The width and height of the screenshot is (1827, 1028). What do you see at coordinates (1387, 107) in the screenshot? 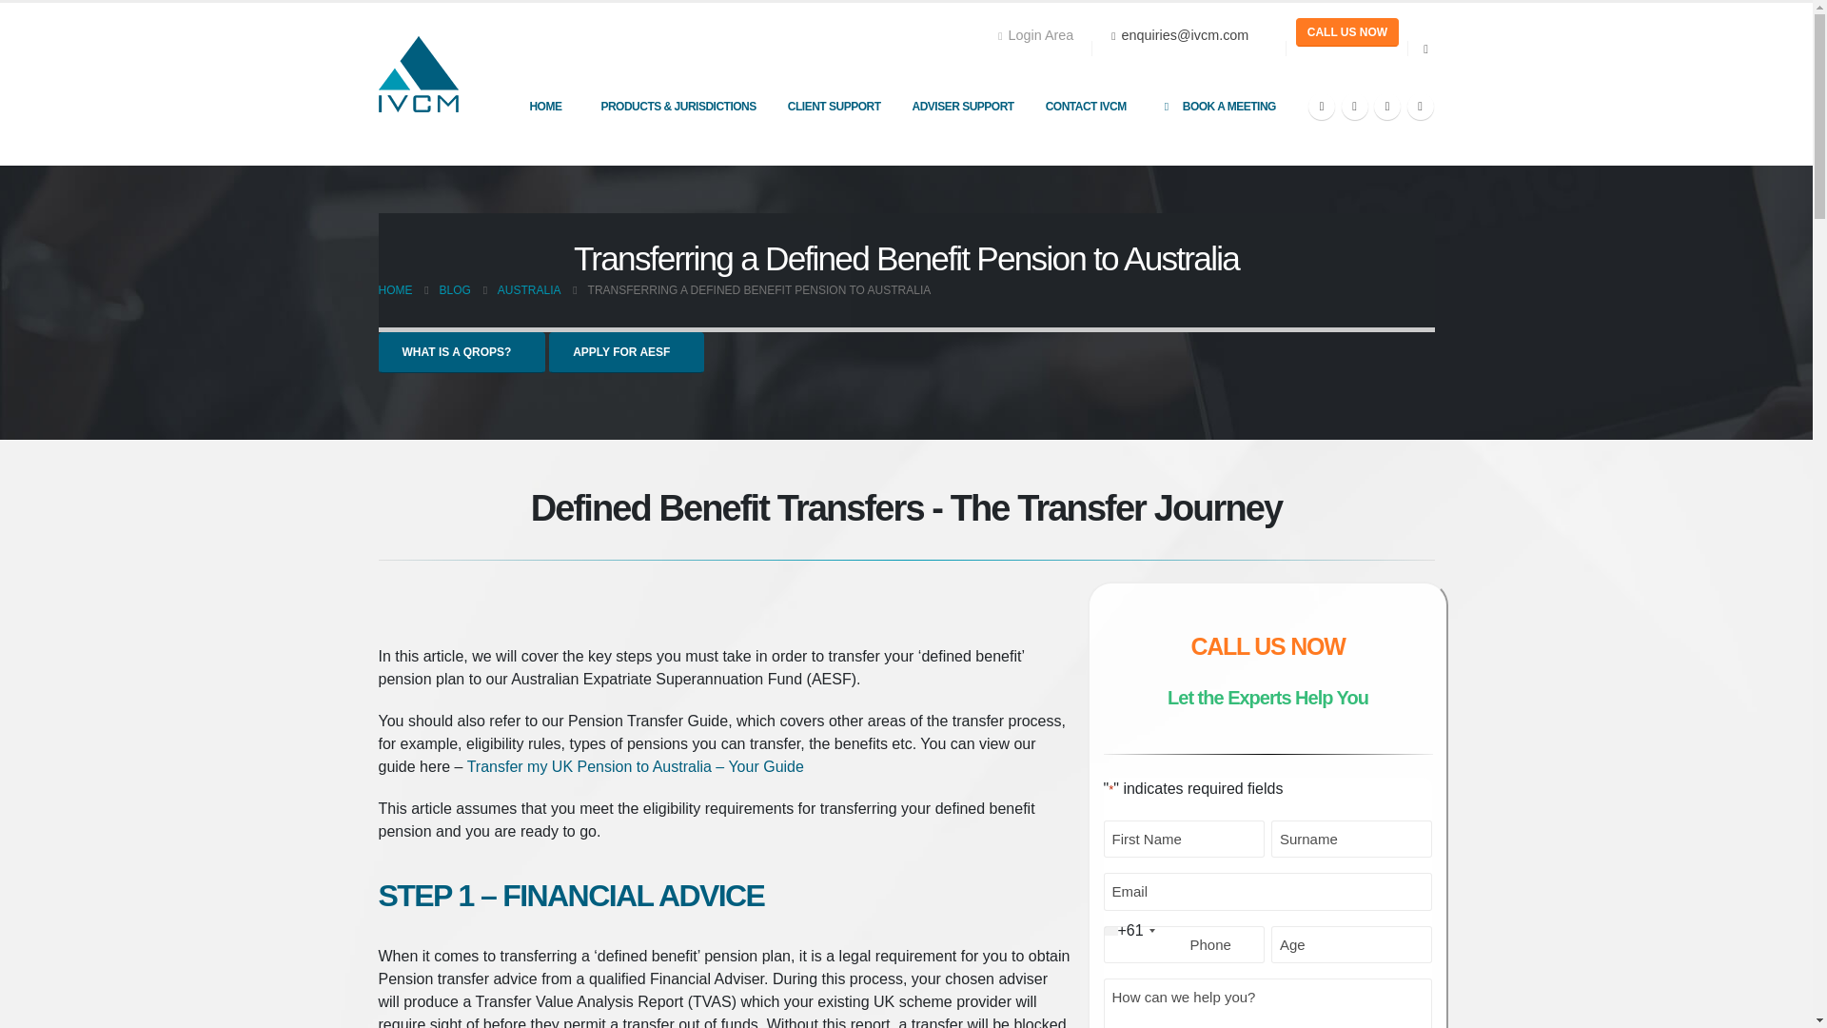
I see `Youtube` at bounding box center [1387, 107].